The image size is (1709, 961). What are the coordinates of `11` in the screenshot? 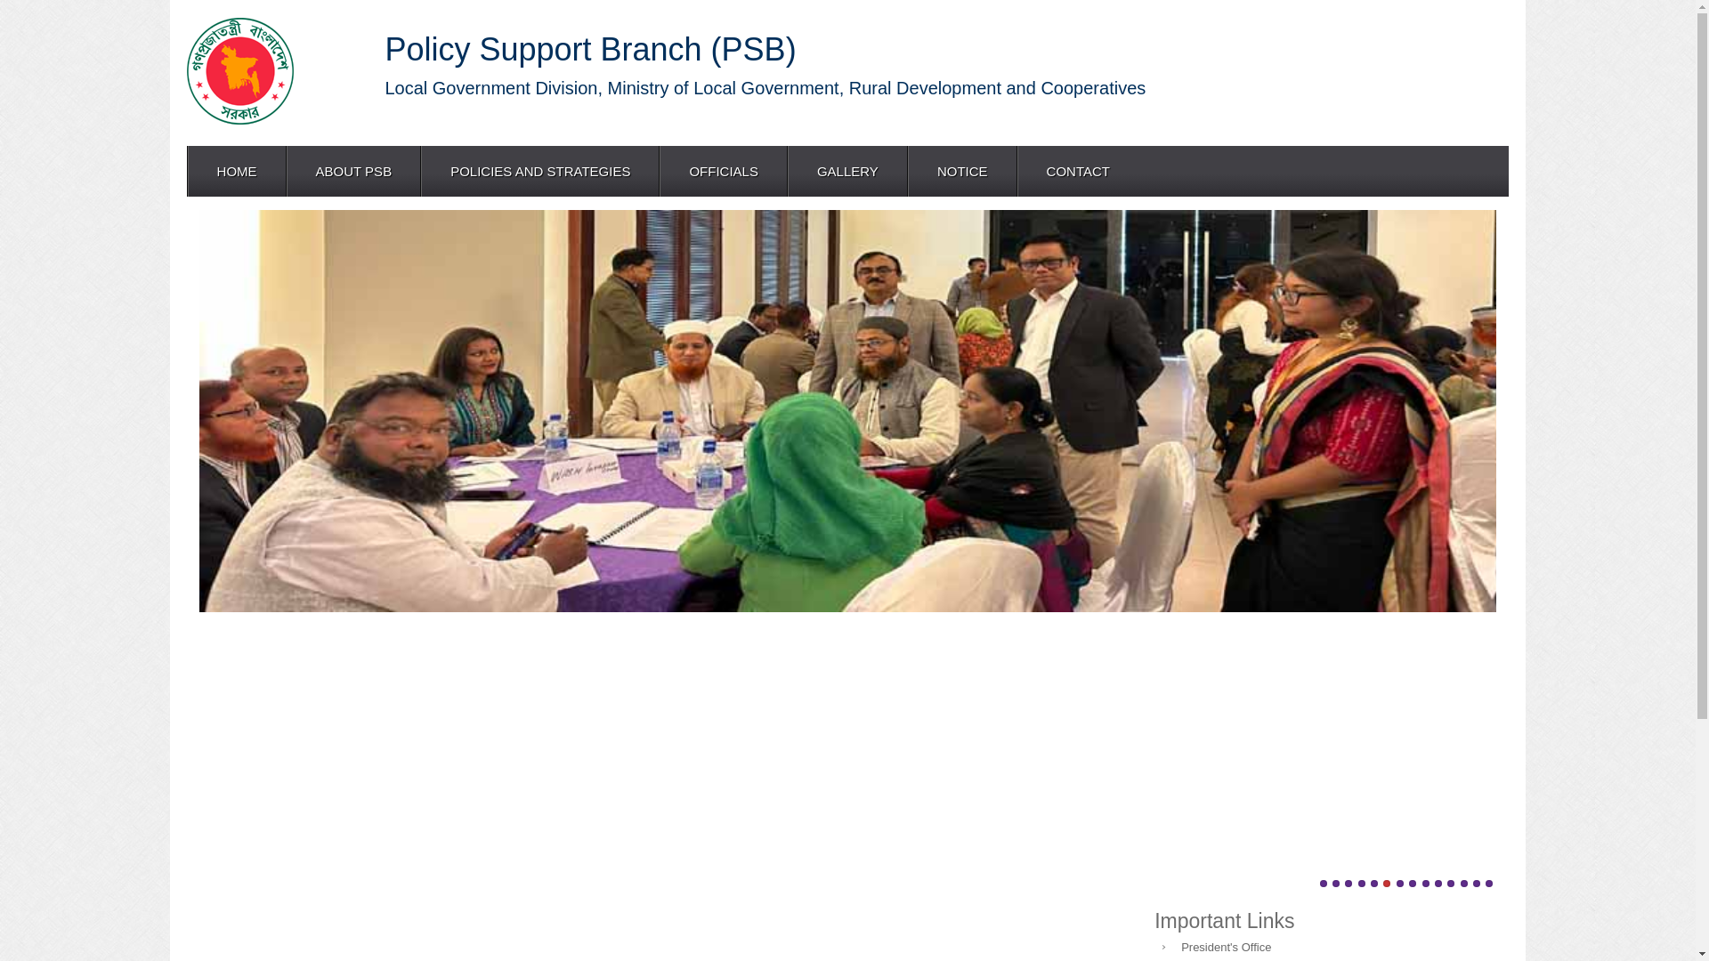 It's located at (1451, 884).